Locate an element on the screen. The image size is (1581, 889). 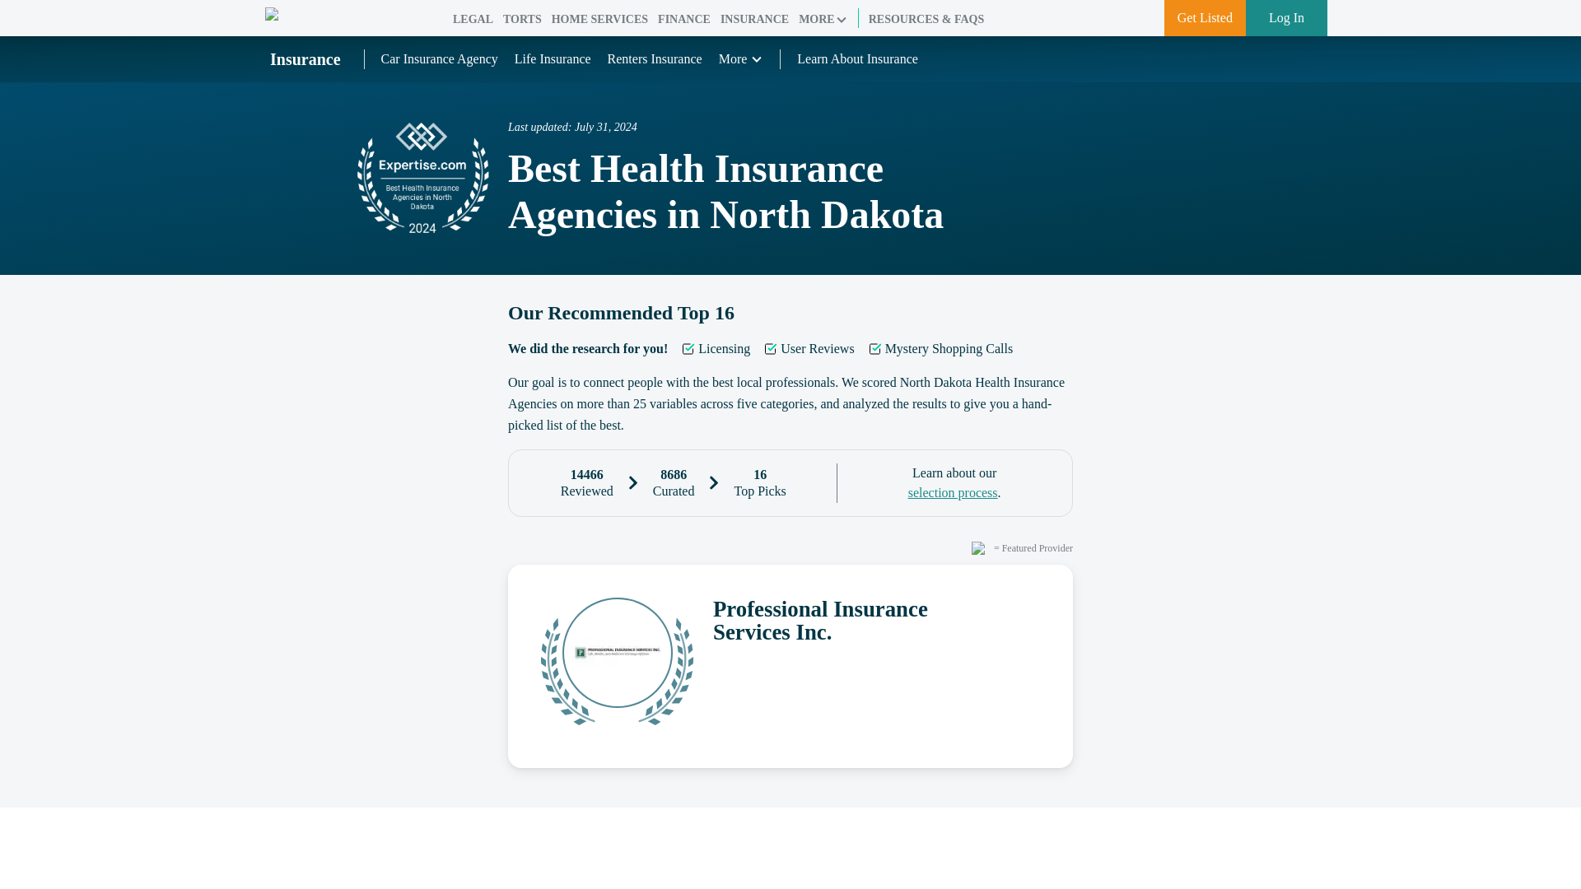
Professional Insurance Services Inc. is located at coordinates (790, 666).